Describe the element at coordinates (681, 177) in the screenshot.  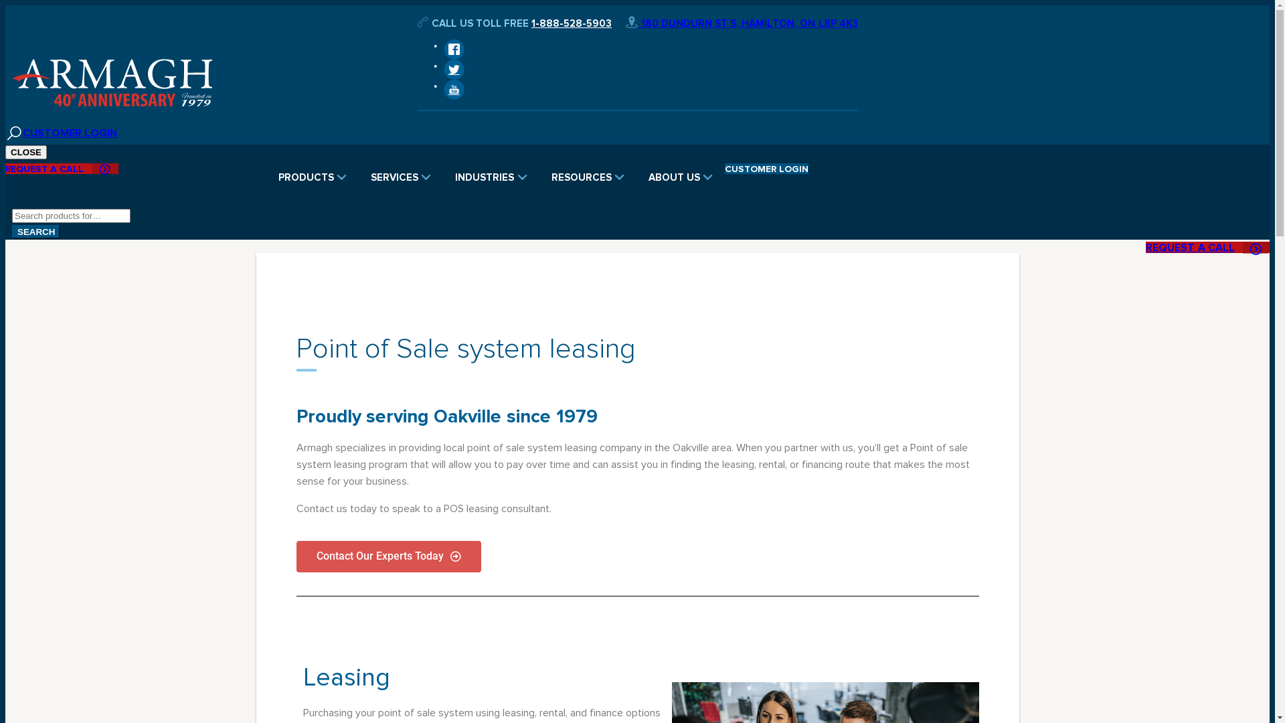
I see `ABOUT US` at that location.